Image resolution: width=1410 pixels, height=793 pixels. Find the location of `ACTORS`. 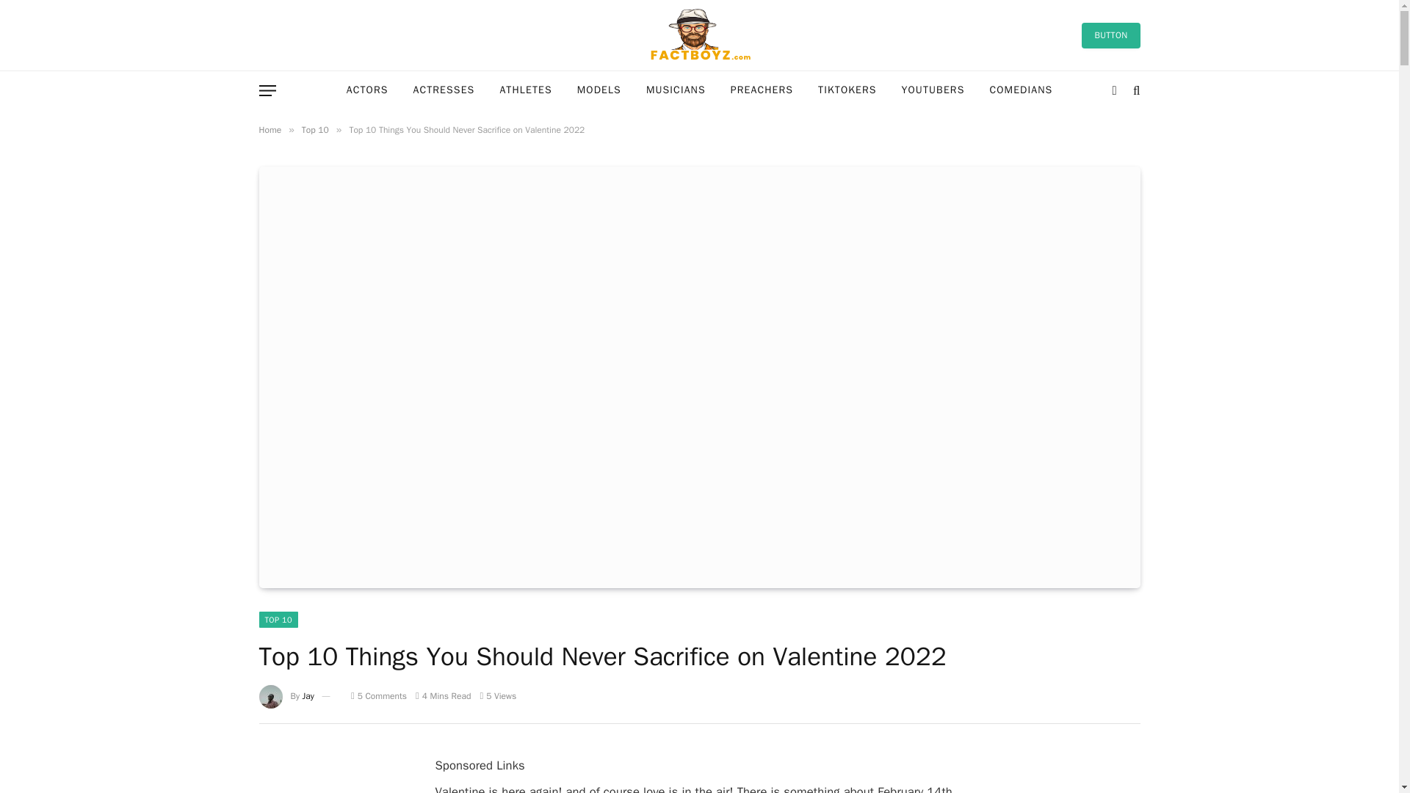

ACTORS is located at coordinates (367, 91).